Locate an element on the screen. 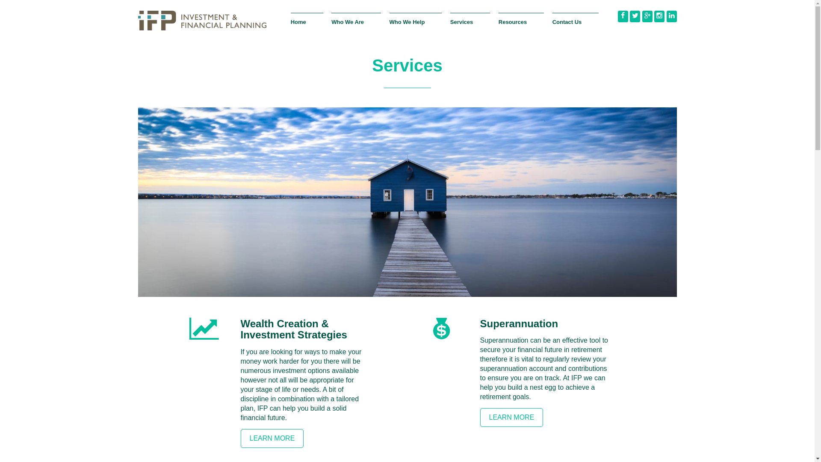 Image resolution: width=821 pixels, height=462 pixels. Who We Are is located at coordinates (356, 27).